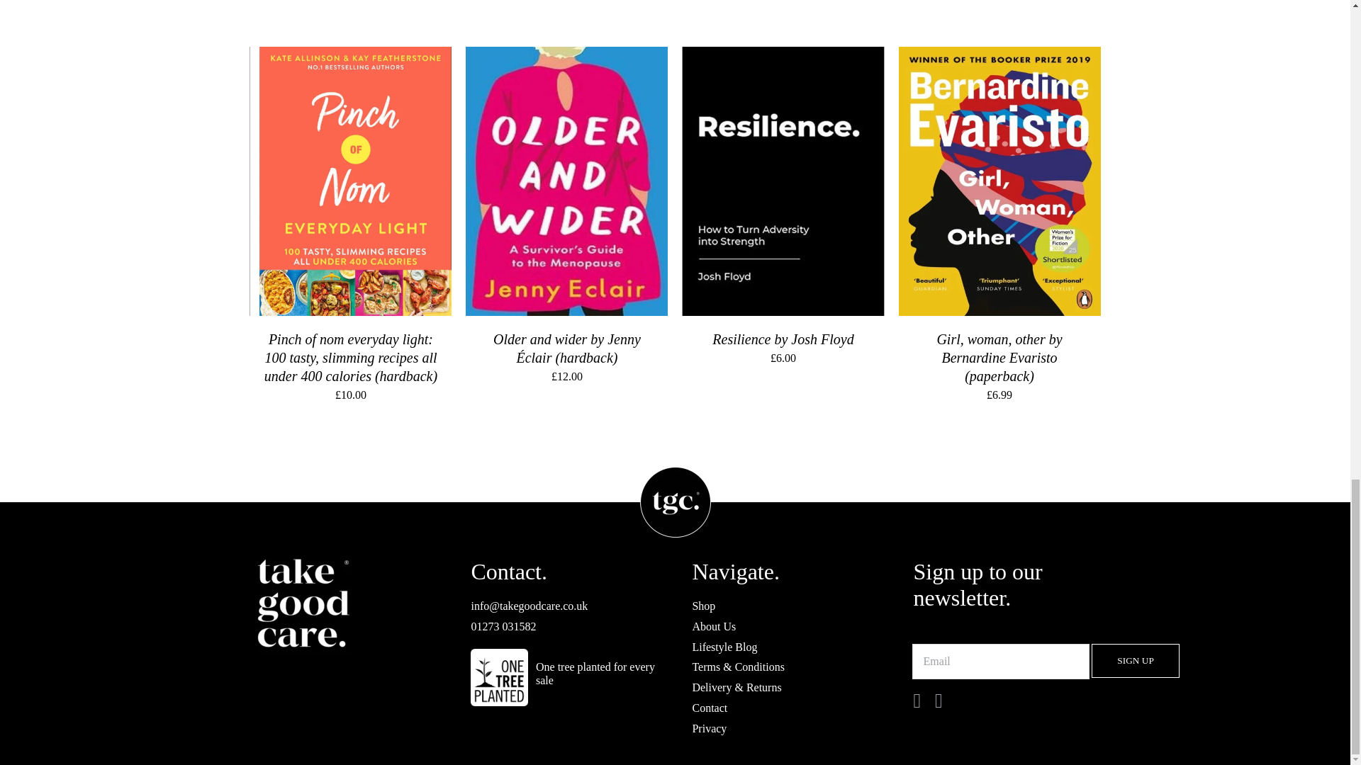  What do you see at coordinates (1134, 660) in the screenshot?
I see `SIGN UP` at bounding box center [1134, 660].